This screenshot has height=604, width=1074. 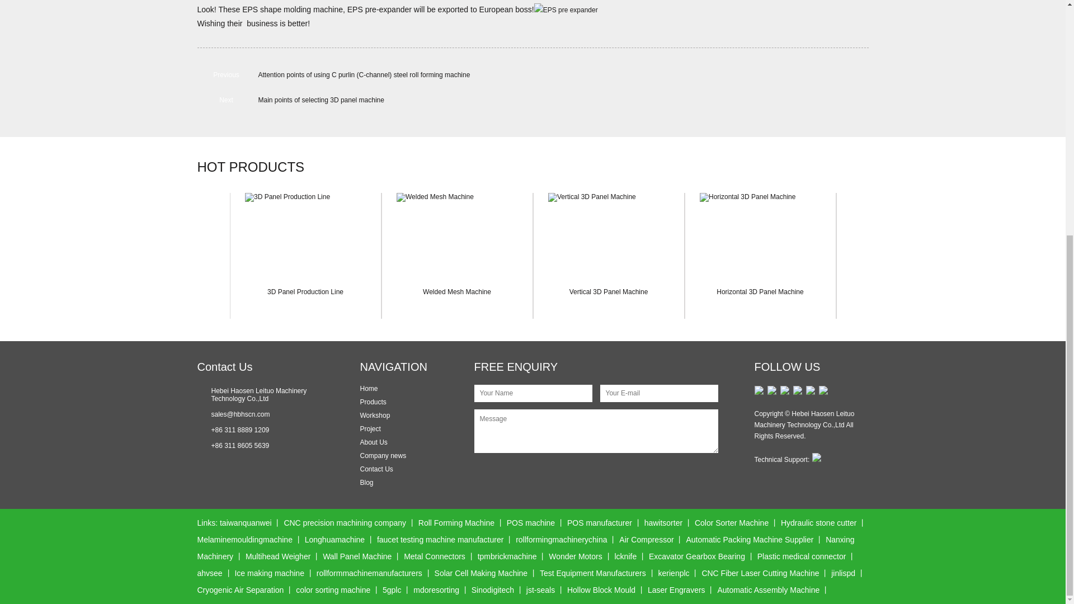 What do you see at coordinates (321, 100) in the screenshot?
I see `Main points of selecting 3D panel machine` at bounding box center [321, 100].